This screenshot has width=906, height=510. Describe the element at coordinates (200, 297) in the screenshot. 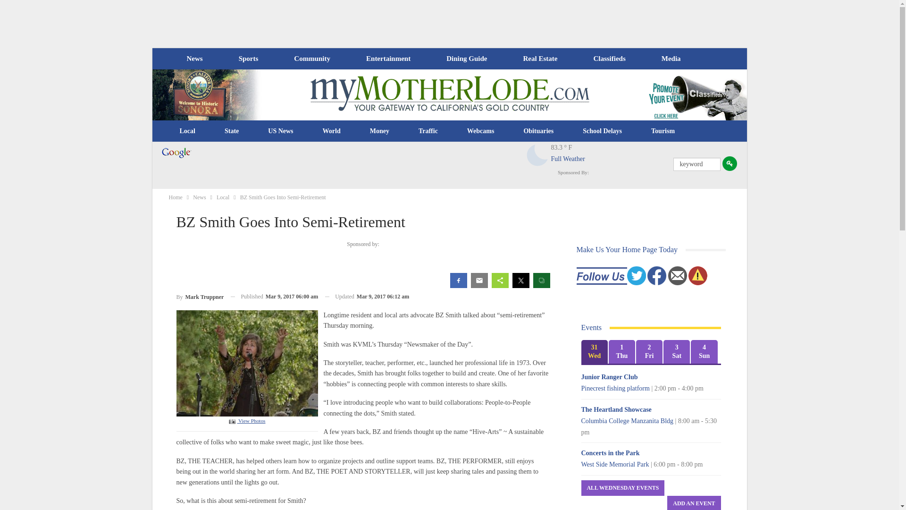

I see `Browse Author Articles` at that location.